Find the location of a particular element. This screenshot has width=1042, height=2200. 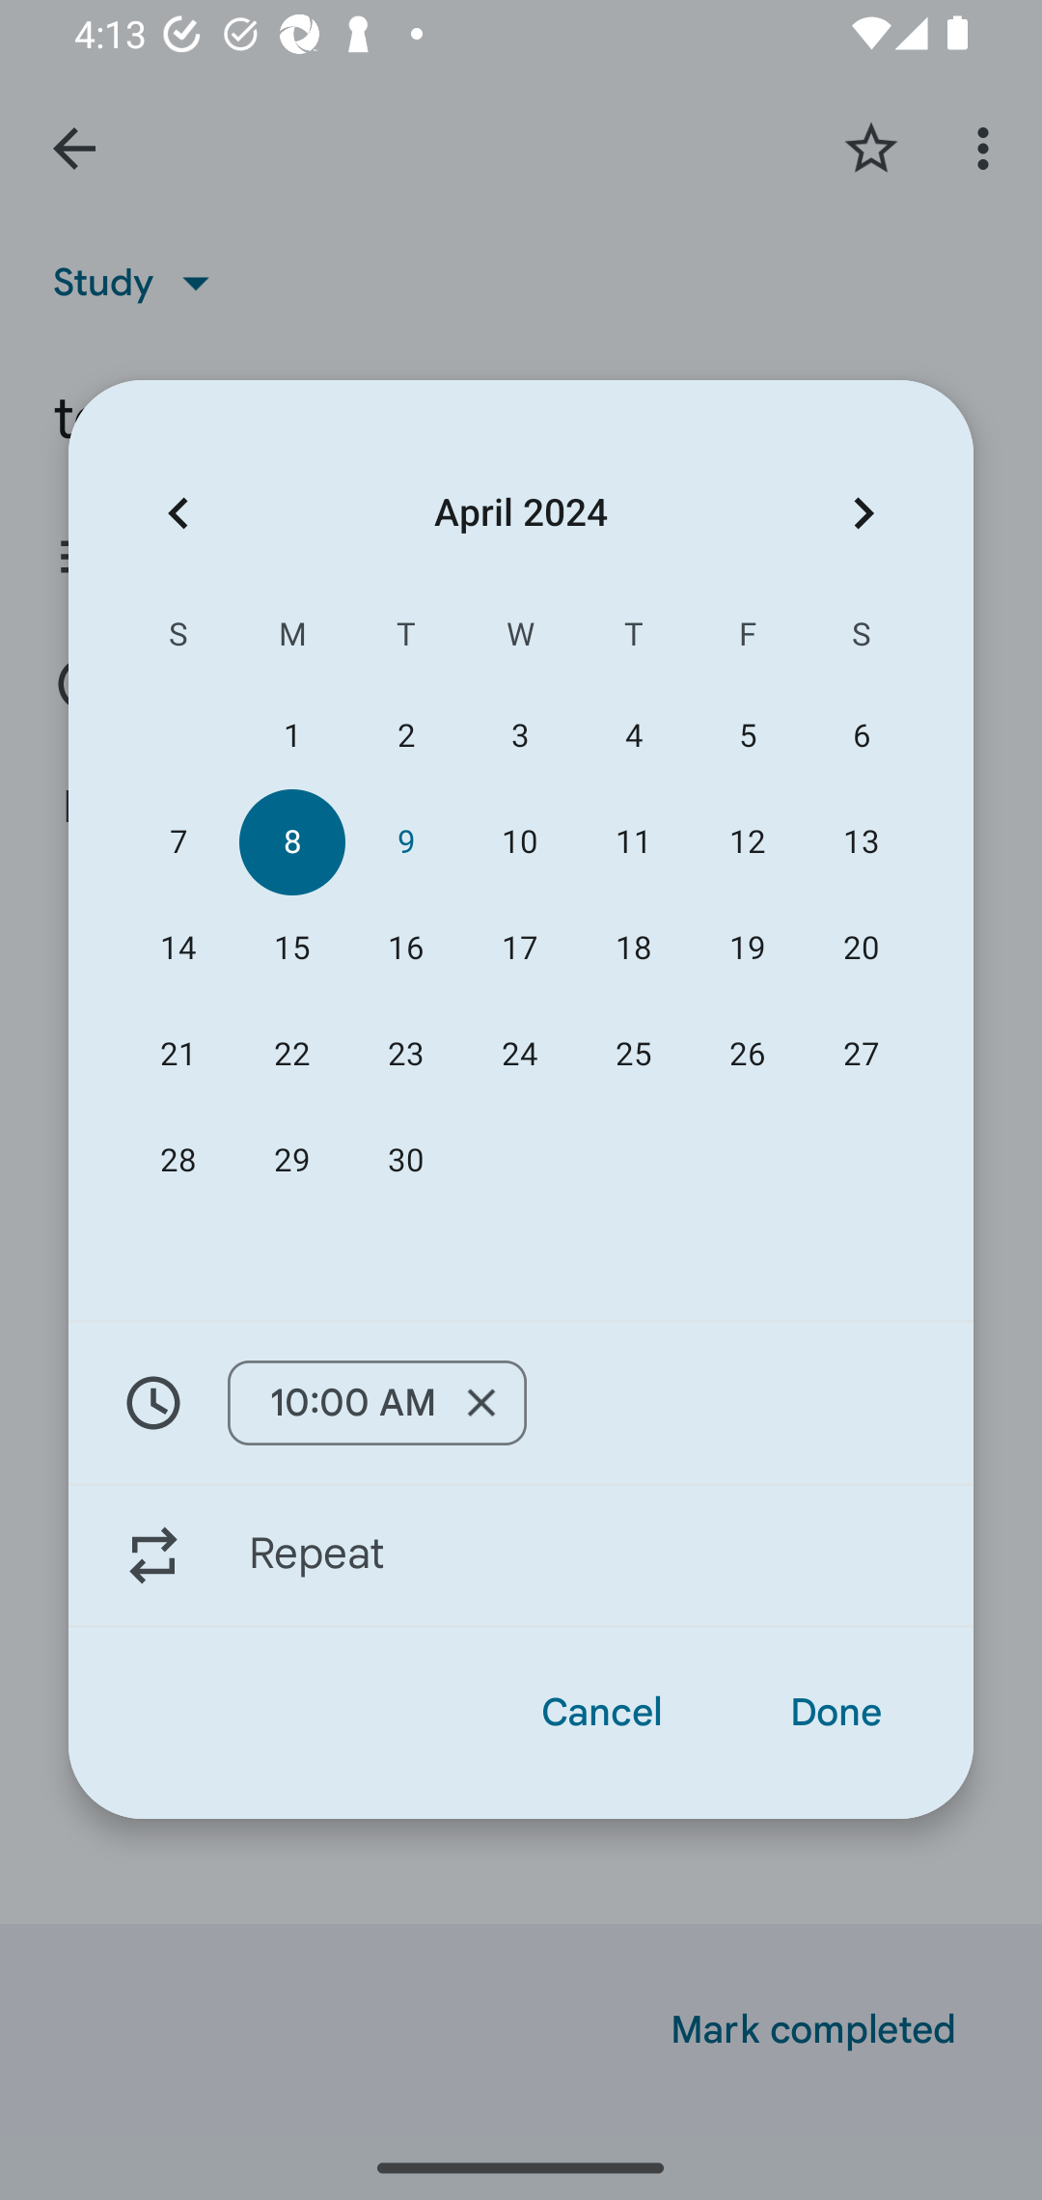

19 19 April 2024 is located at coordinates (747, 948).